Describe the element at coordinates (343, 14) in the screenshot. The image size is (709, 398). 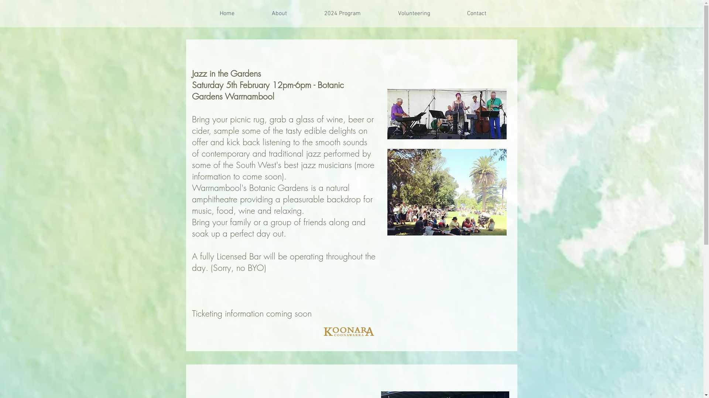
I see `2024 Program` at that location.